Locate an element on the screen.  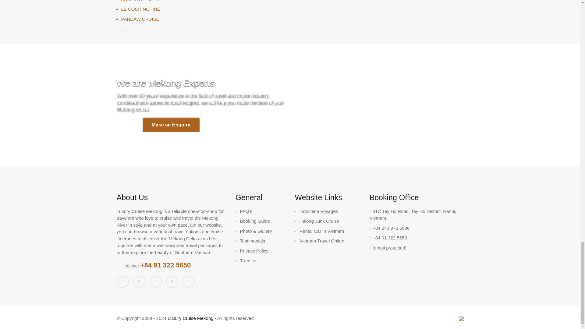
MV JAYAVARMAN is located at coordinates (140, 1).